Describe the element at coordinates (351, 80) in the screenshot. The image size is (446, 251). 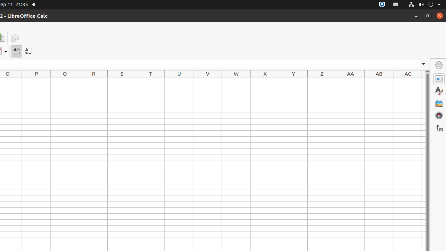
I see `AA1` at that location.